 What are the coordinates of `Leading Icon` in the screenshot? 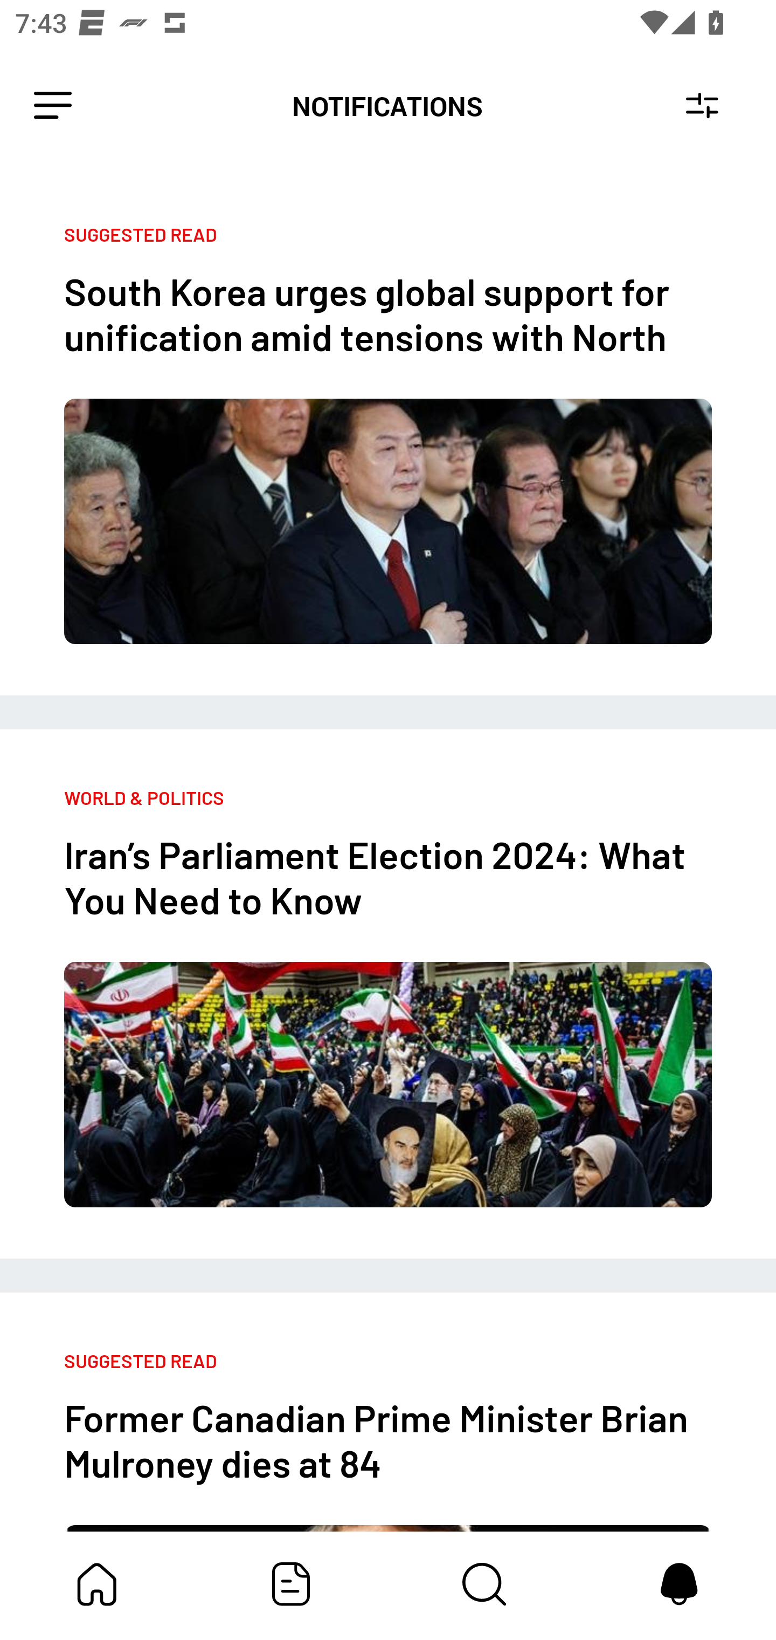 It's located at (53, 106).